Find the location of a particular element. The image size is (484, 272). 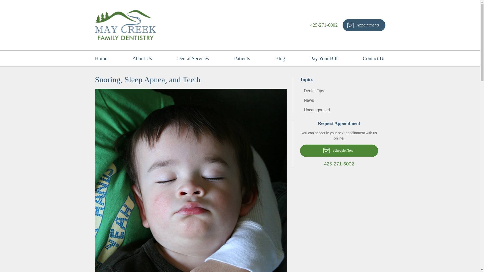

May Creek Family Dentistry is located at coordinates (125, 25).